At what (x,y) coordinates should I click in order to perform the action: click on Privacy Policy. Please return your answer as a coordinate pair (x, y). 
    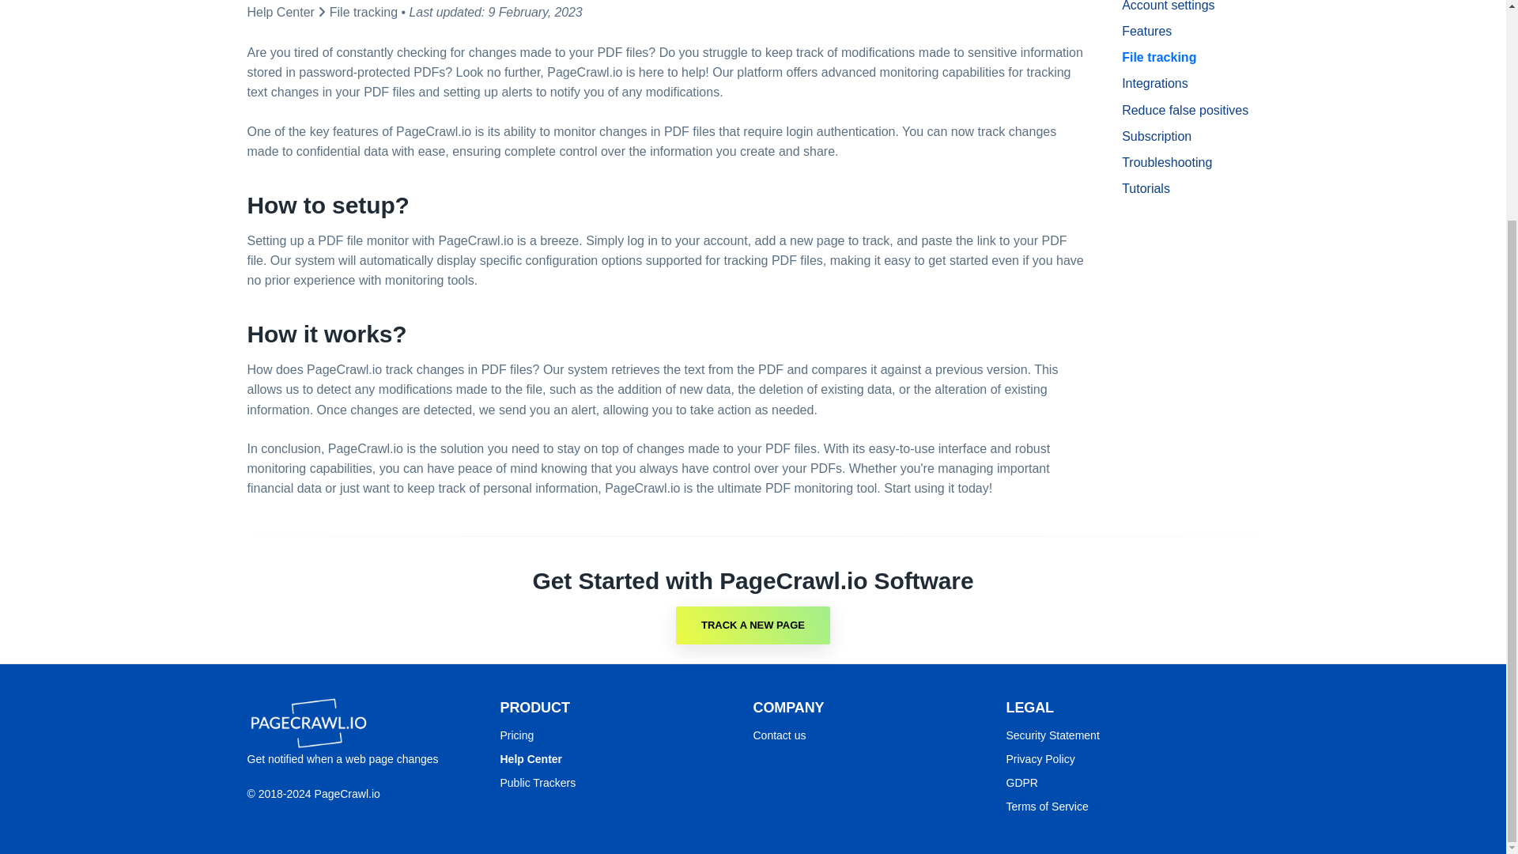
    Looking at the image, I should click on (1040, 758).